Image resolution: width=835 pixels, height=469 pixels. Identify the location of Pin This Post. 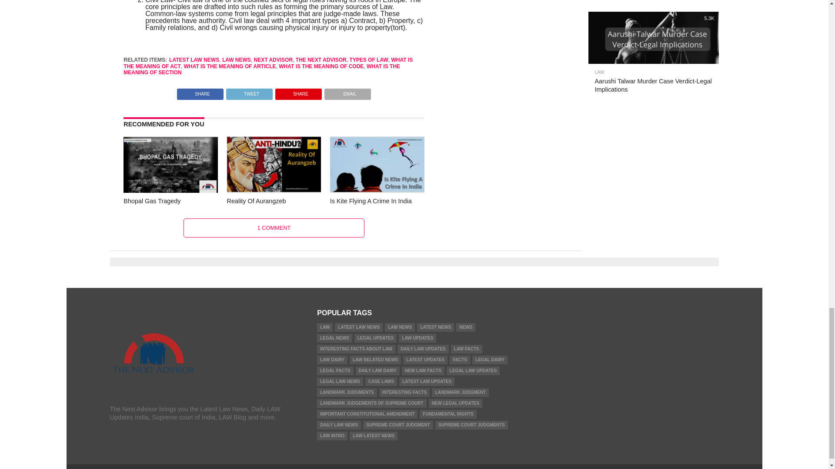
(298, 92).